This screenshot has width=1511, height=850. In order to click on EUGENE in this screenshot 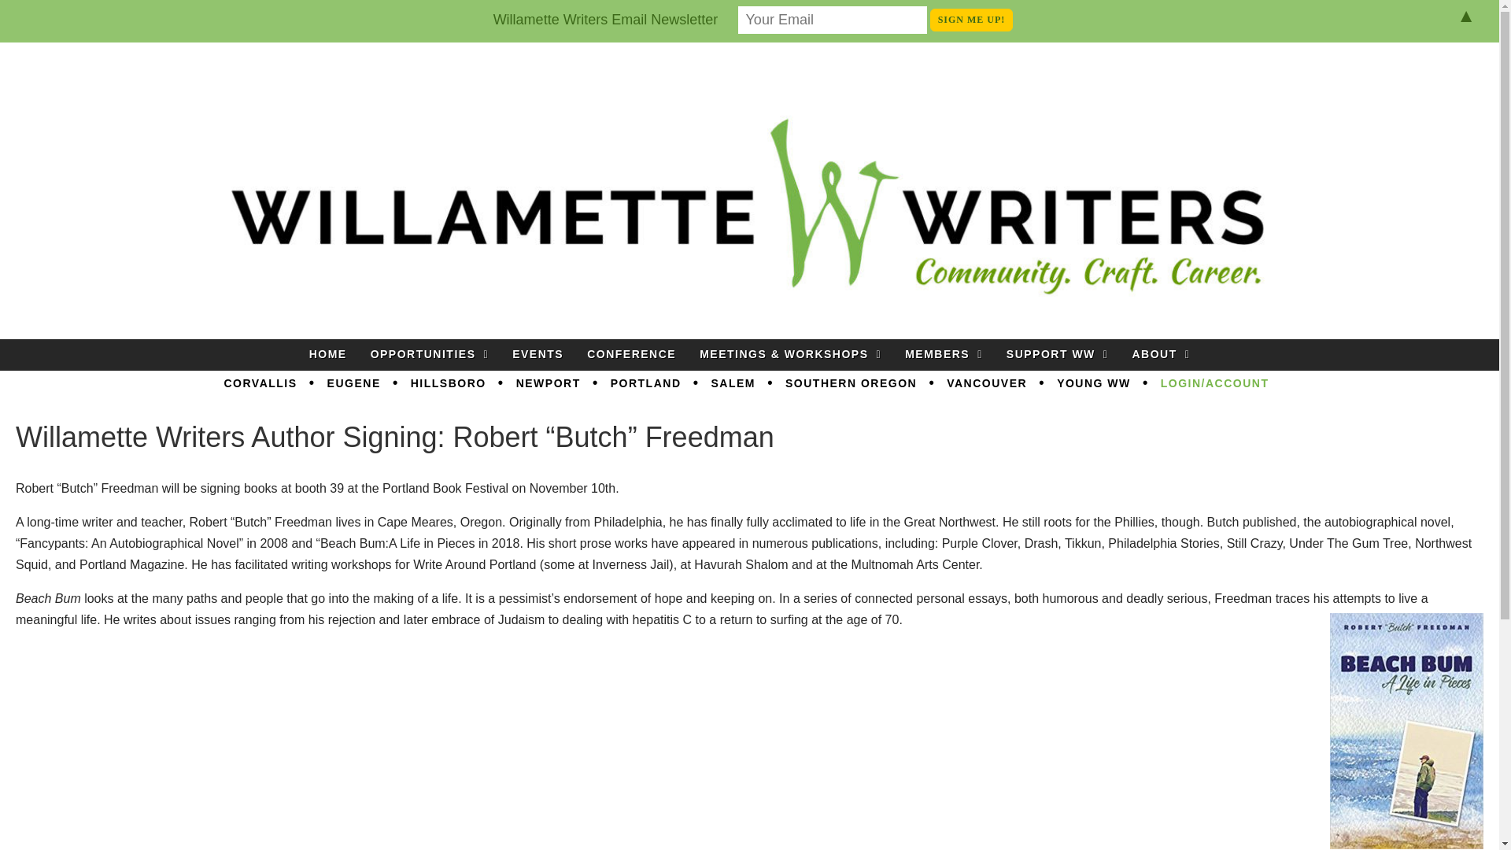, I will do `click(354, 384)`.